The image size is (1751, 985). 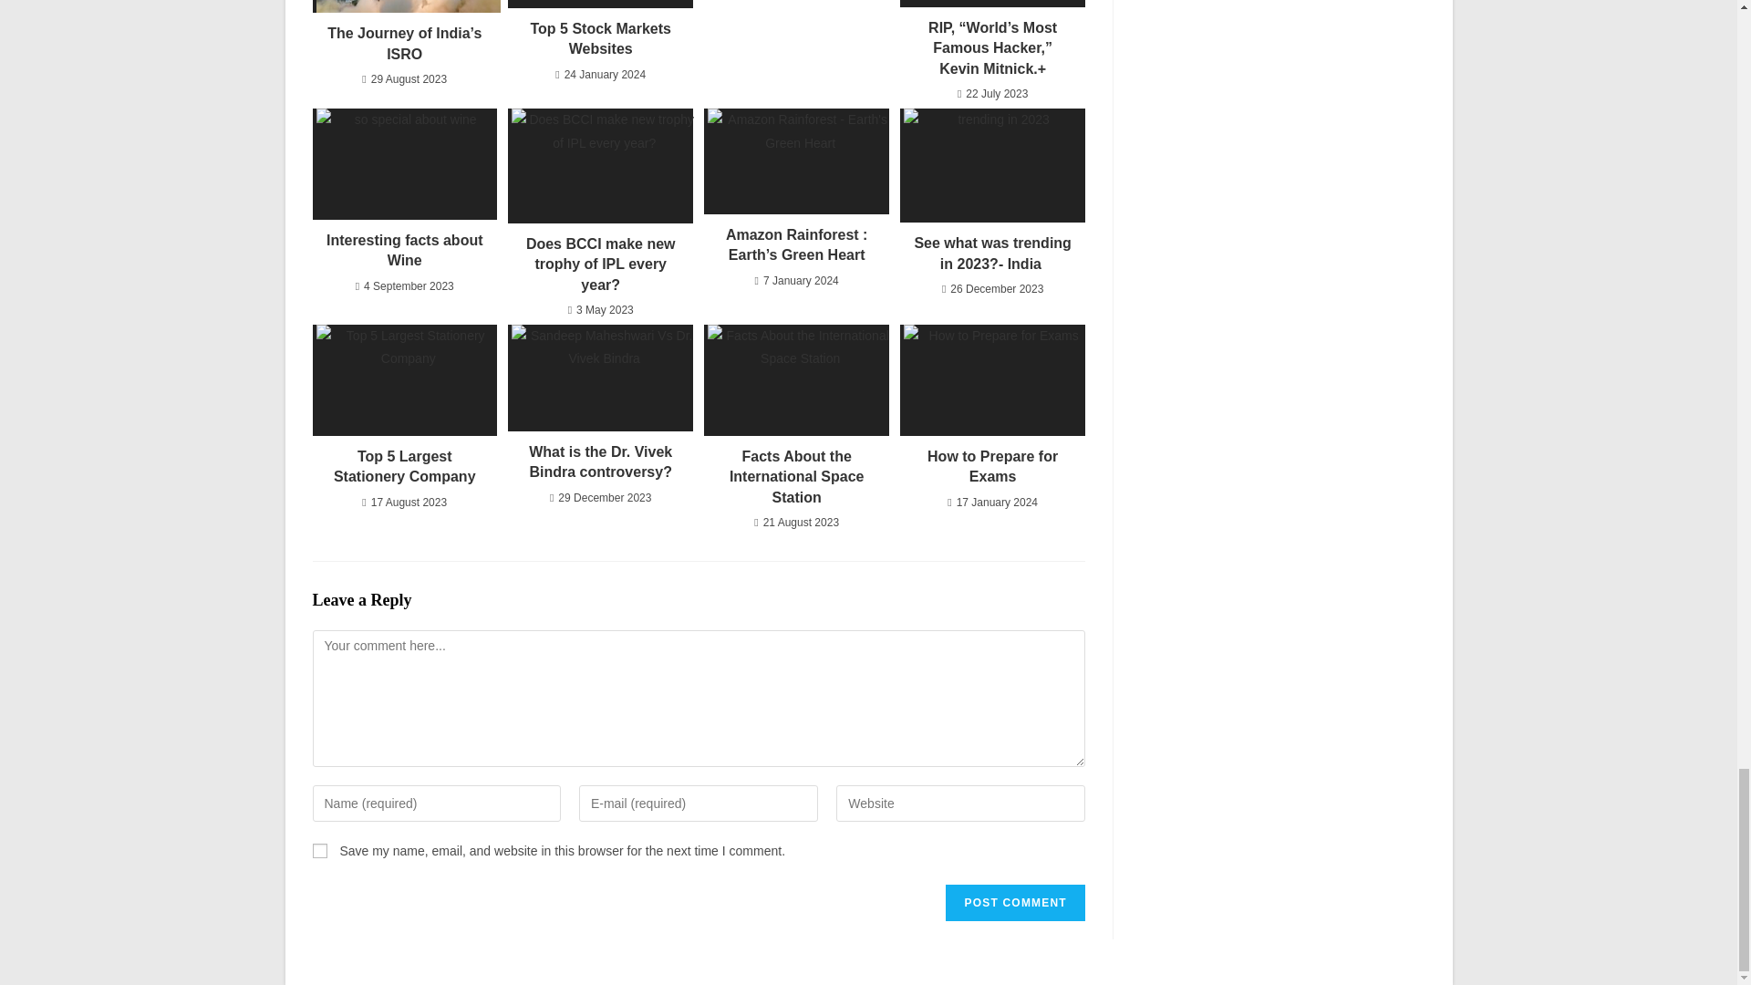 I want to click on Top 5 Stock Markets Websites, so click(x=599, y=38).